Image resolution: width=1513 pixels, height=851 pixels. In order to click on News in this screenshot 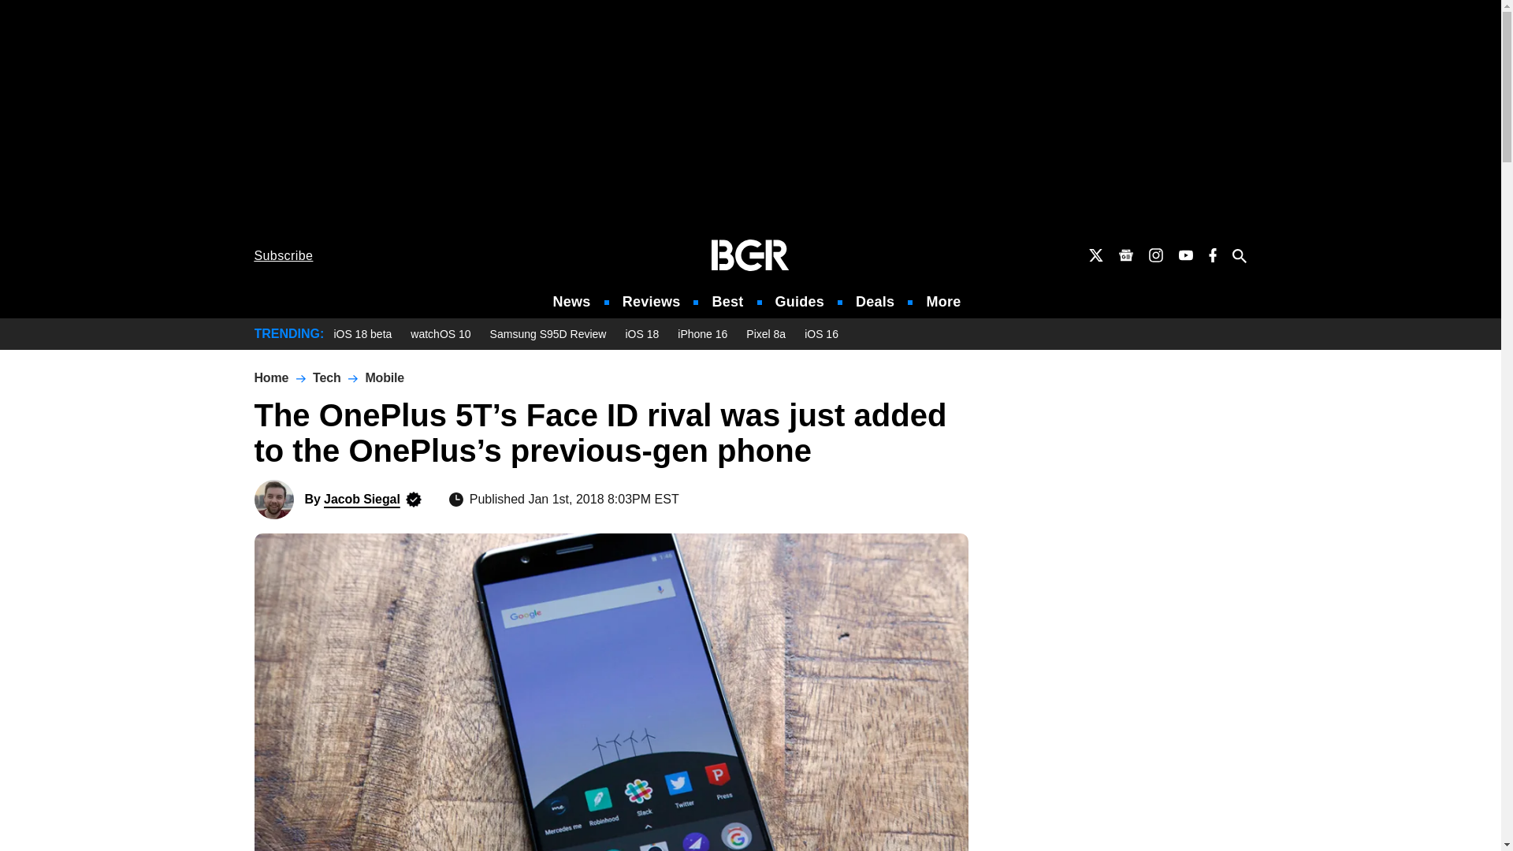, I will do `click(572, 302)`.